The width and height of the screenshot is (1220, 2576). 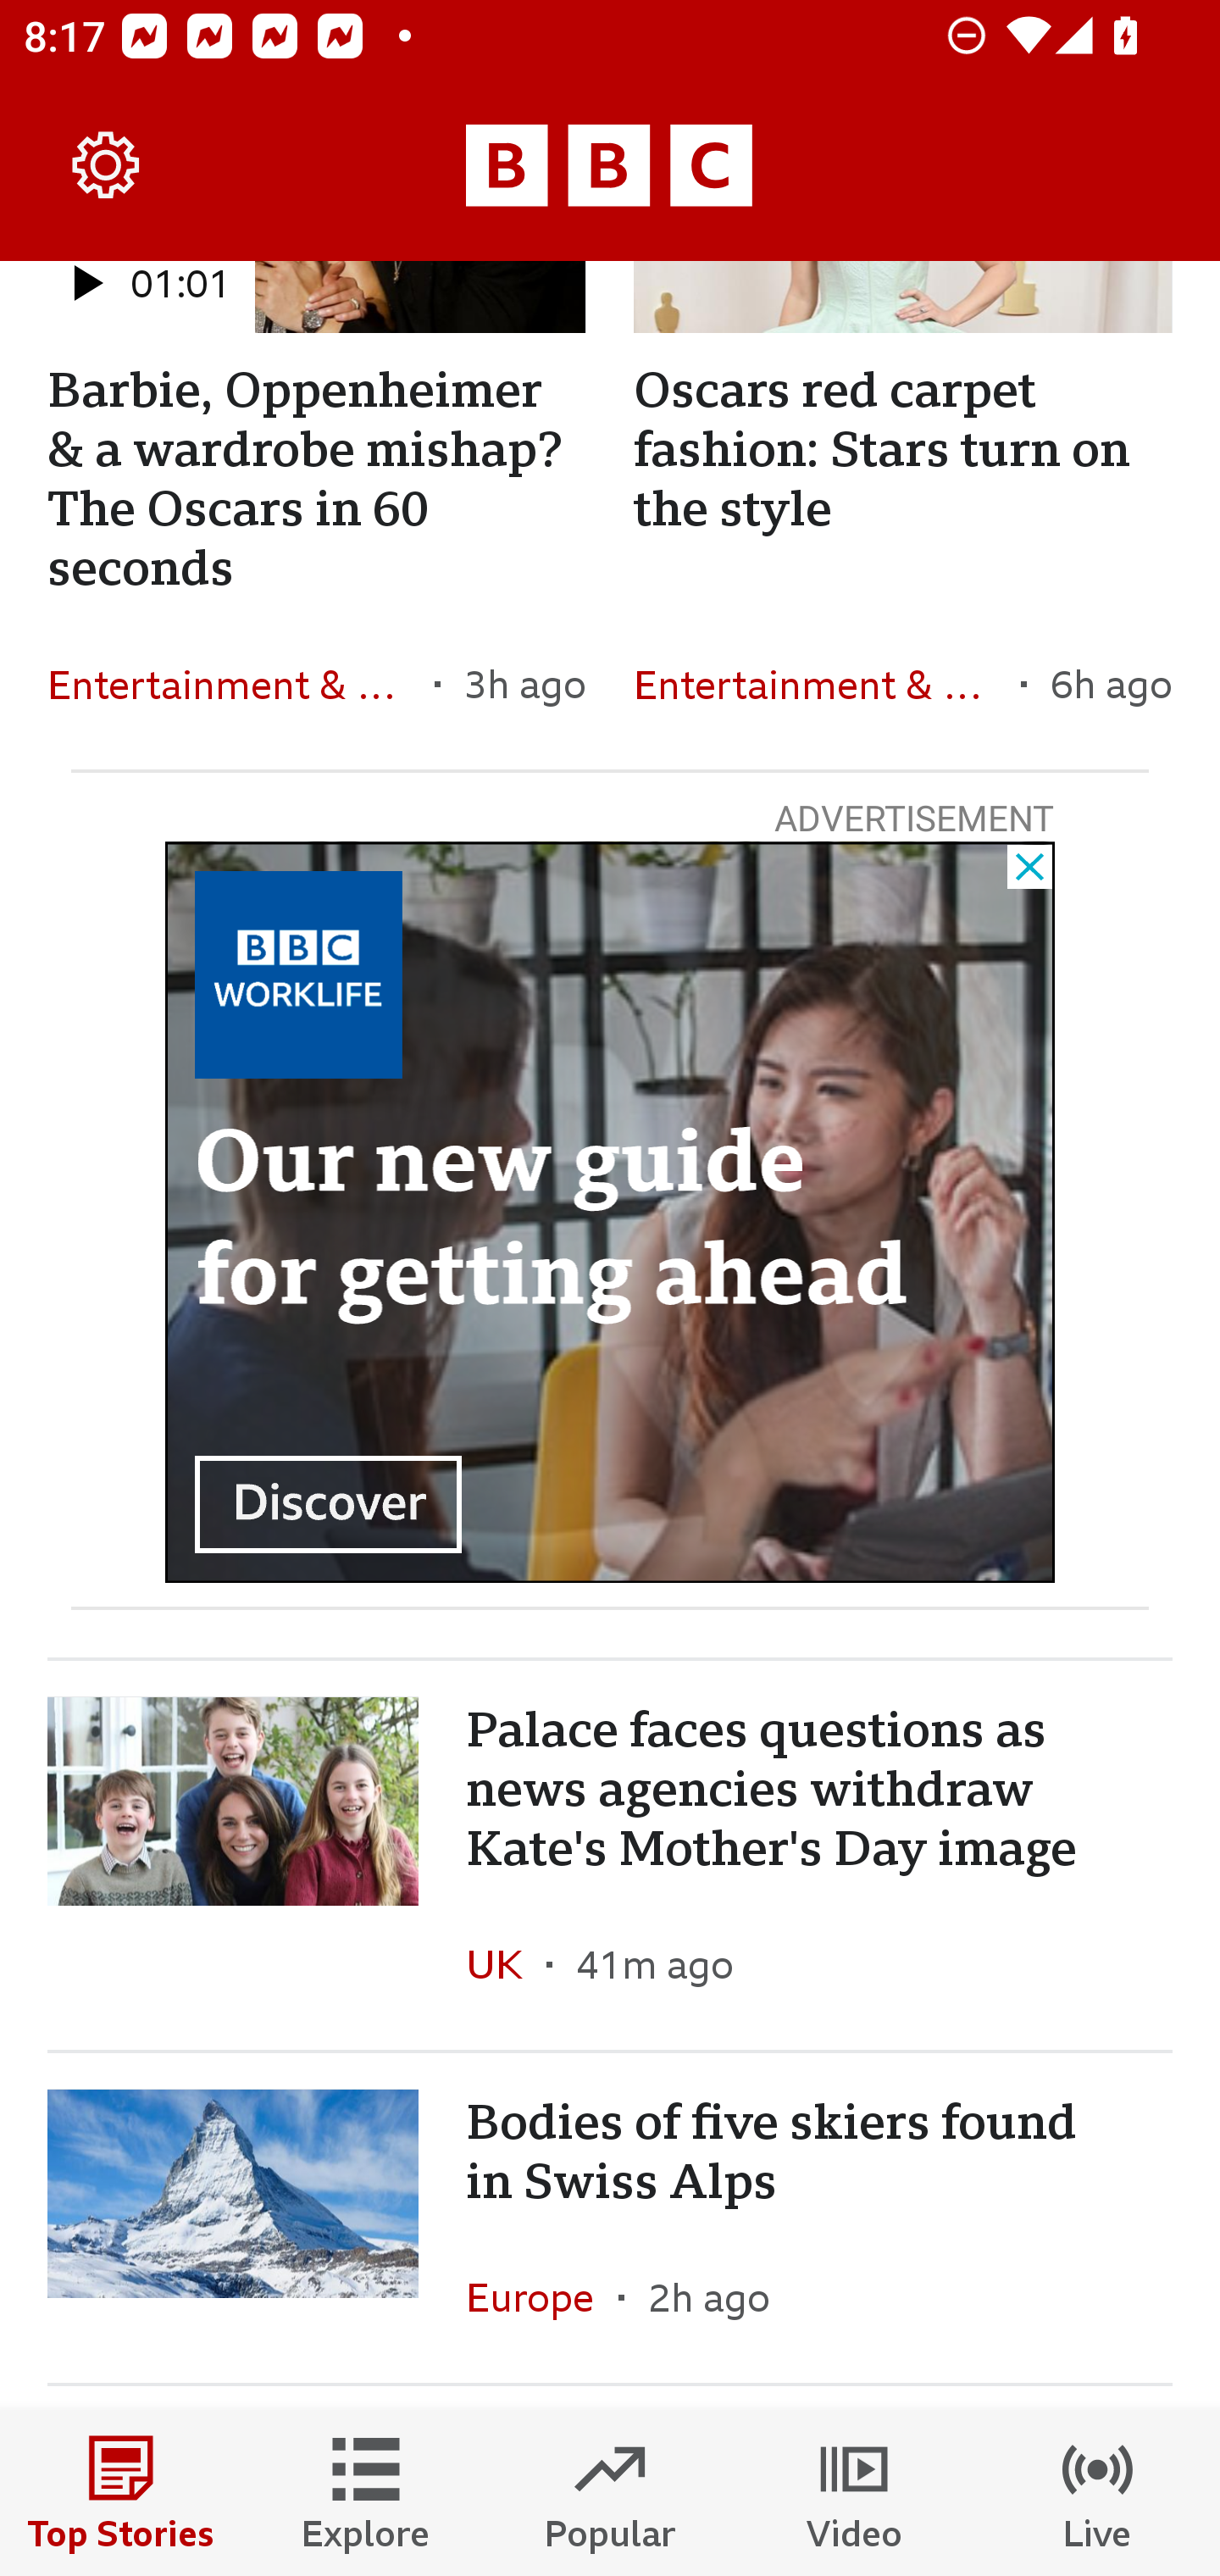 What do you see at coordinates (507, 1964) in the screenshot?
I see `UK In the section UK` at bounding box center [507, 1964].